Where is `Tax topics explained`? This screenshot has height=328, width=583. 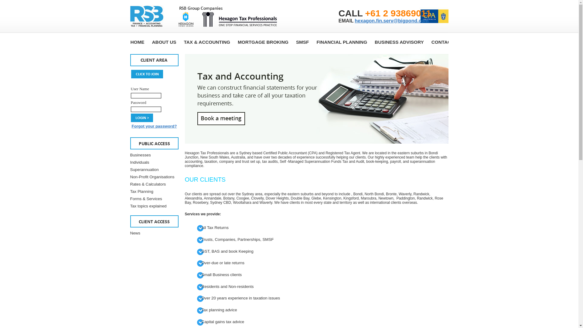
Tax topics explained is located at coordinates (148, 206).